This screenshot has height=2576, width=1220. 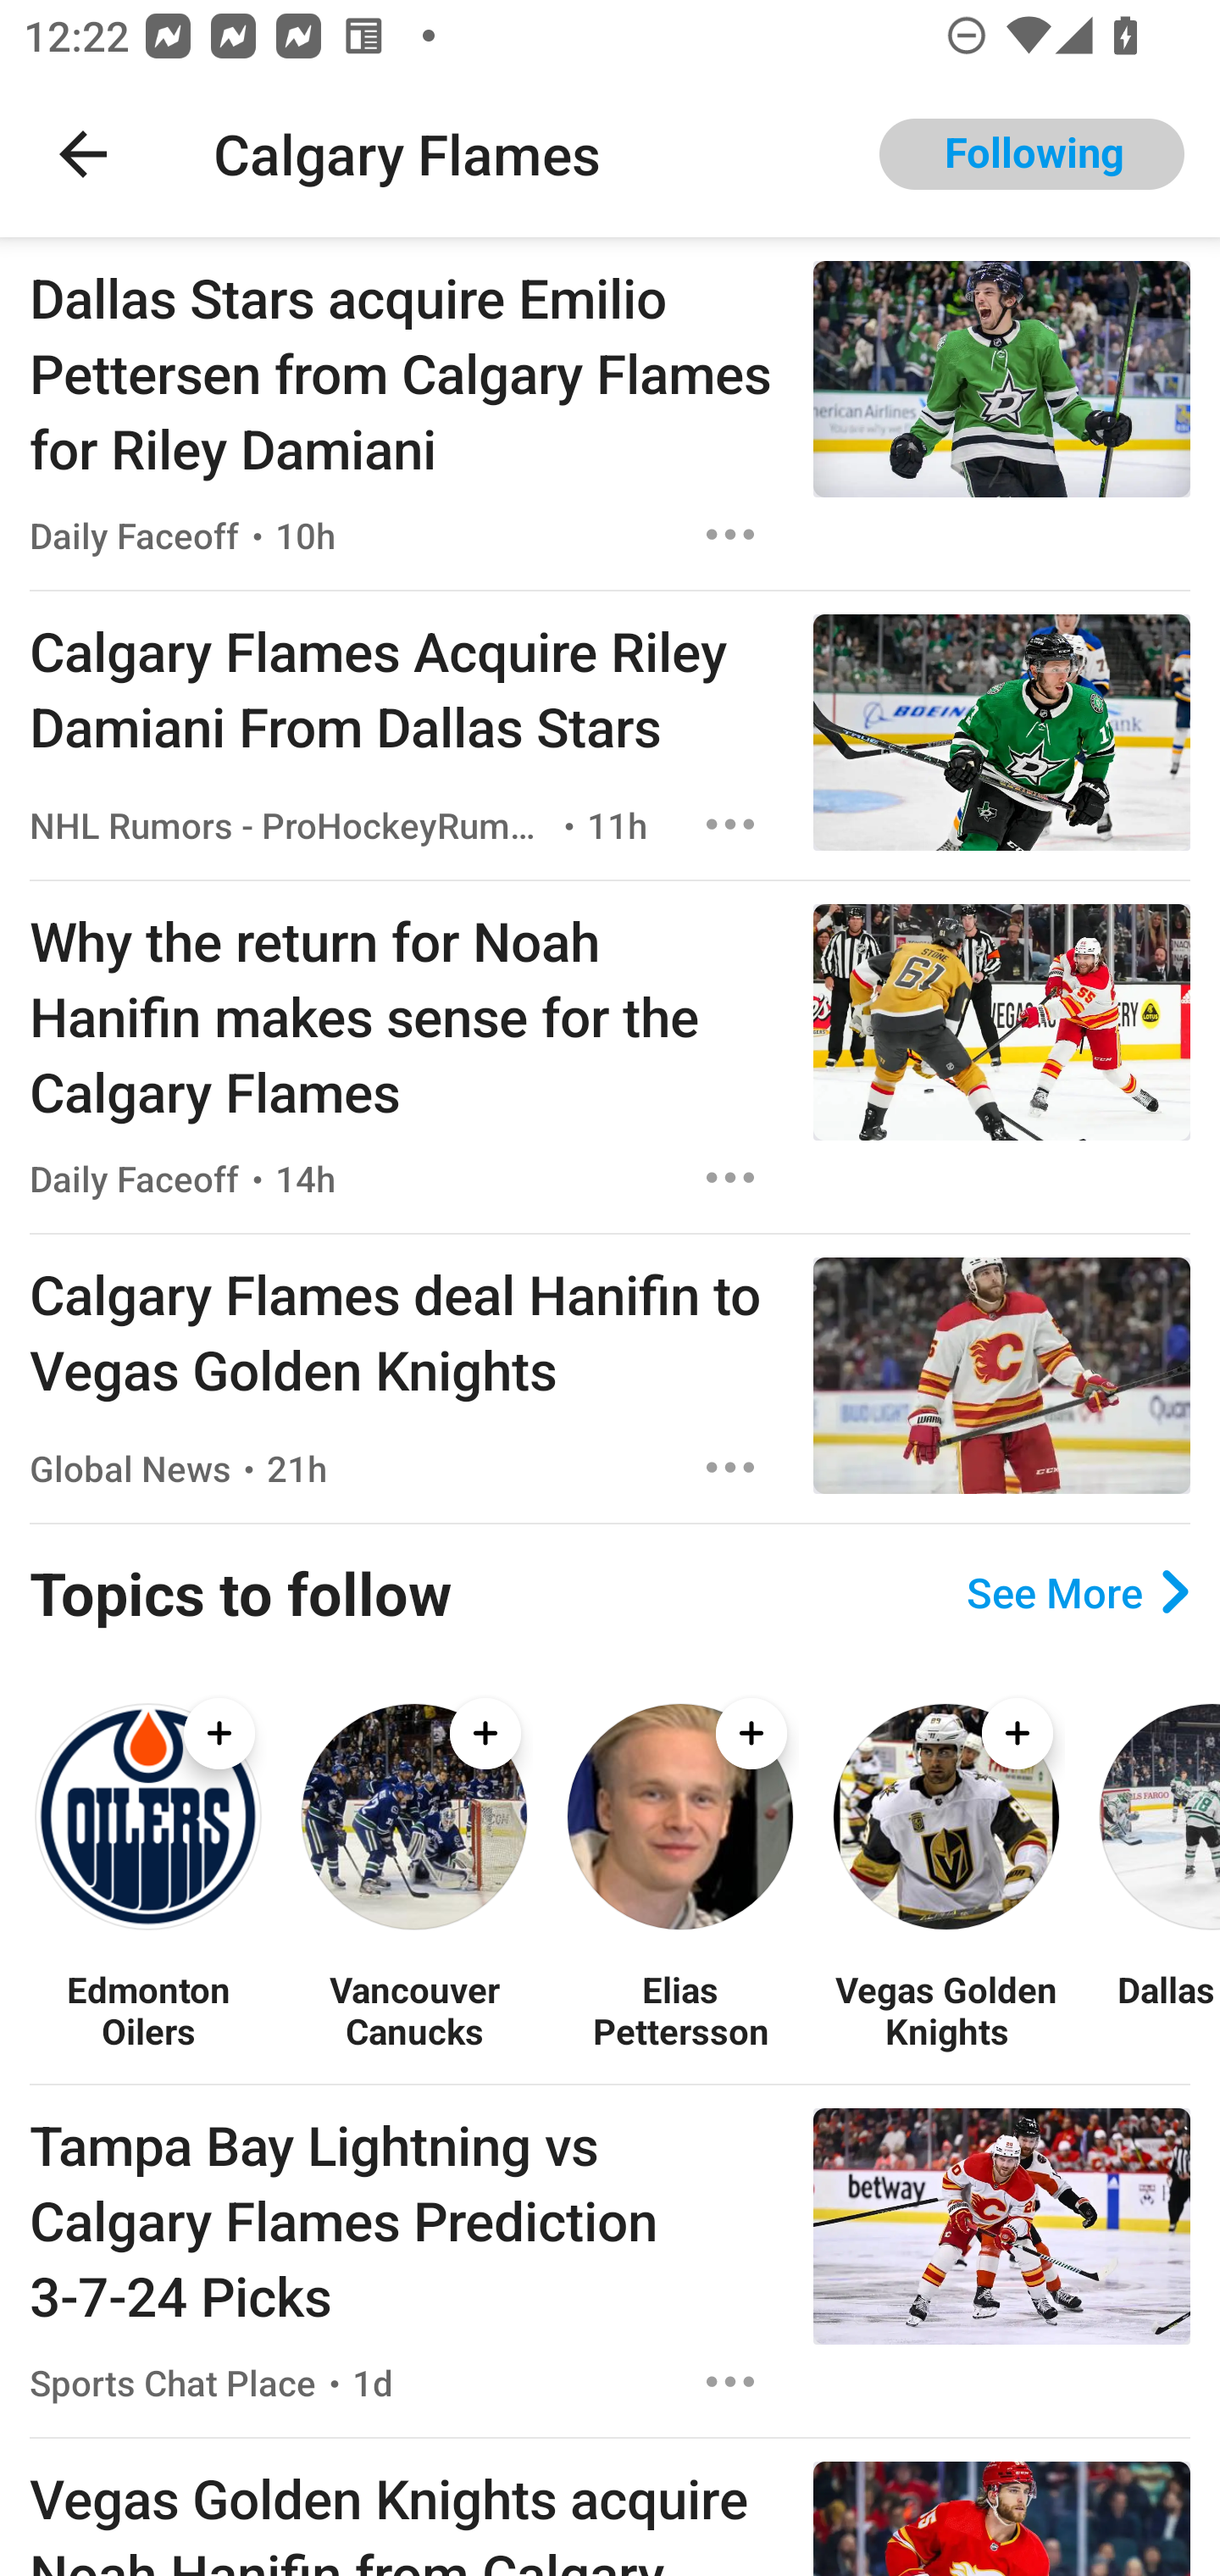 I want to click on Vancouver Canucks, so click(x=413, y=2010).